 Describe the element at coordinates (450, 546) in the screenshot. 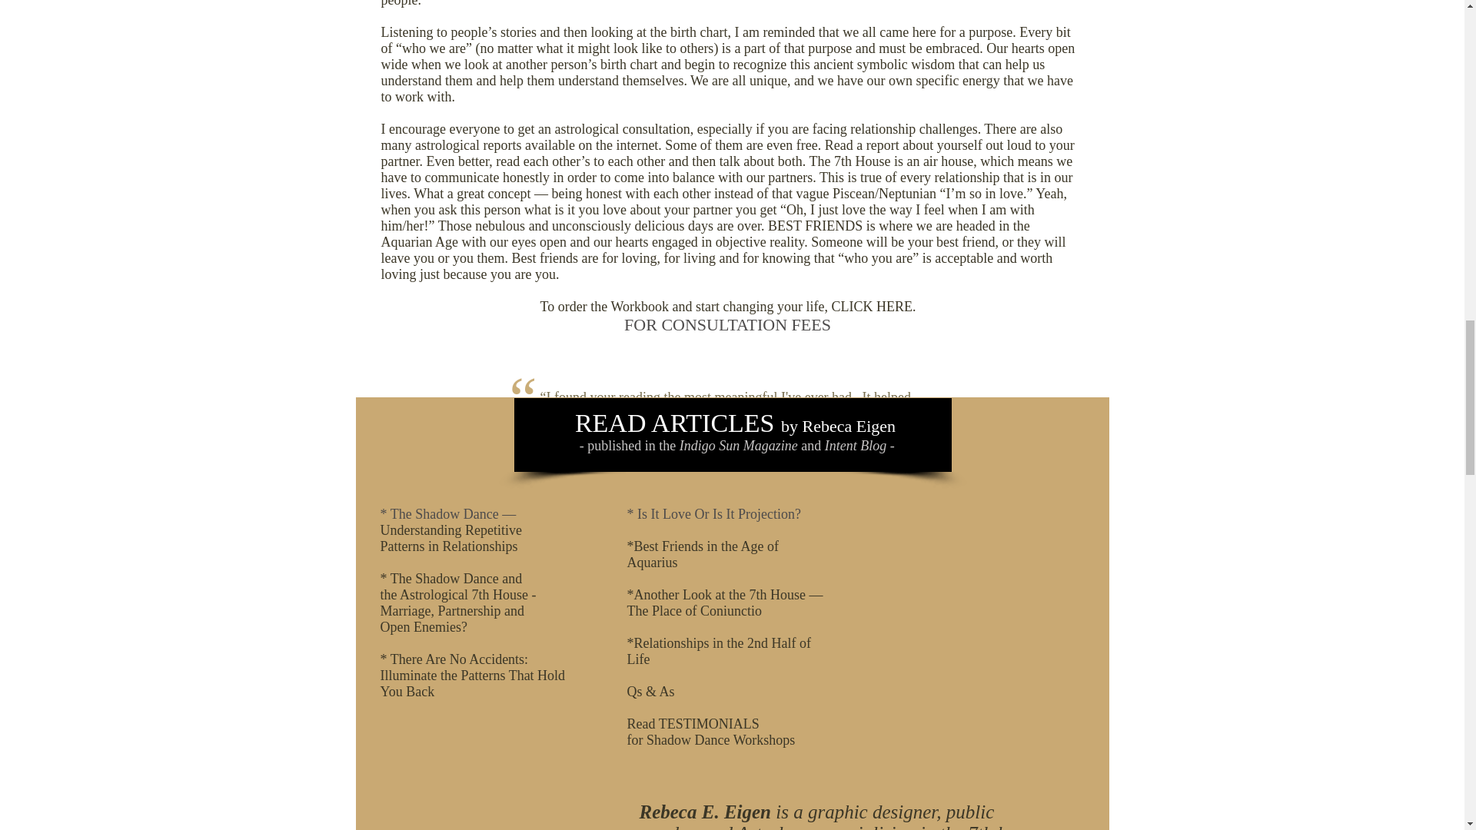

I see `Patterns in Relationships ` at that location.